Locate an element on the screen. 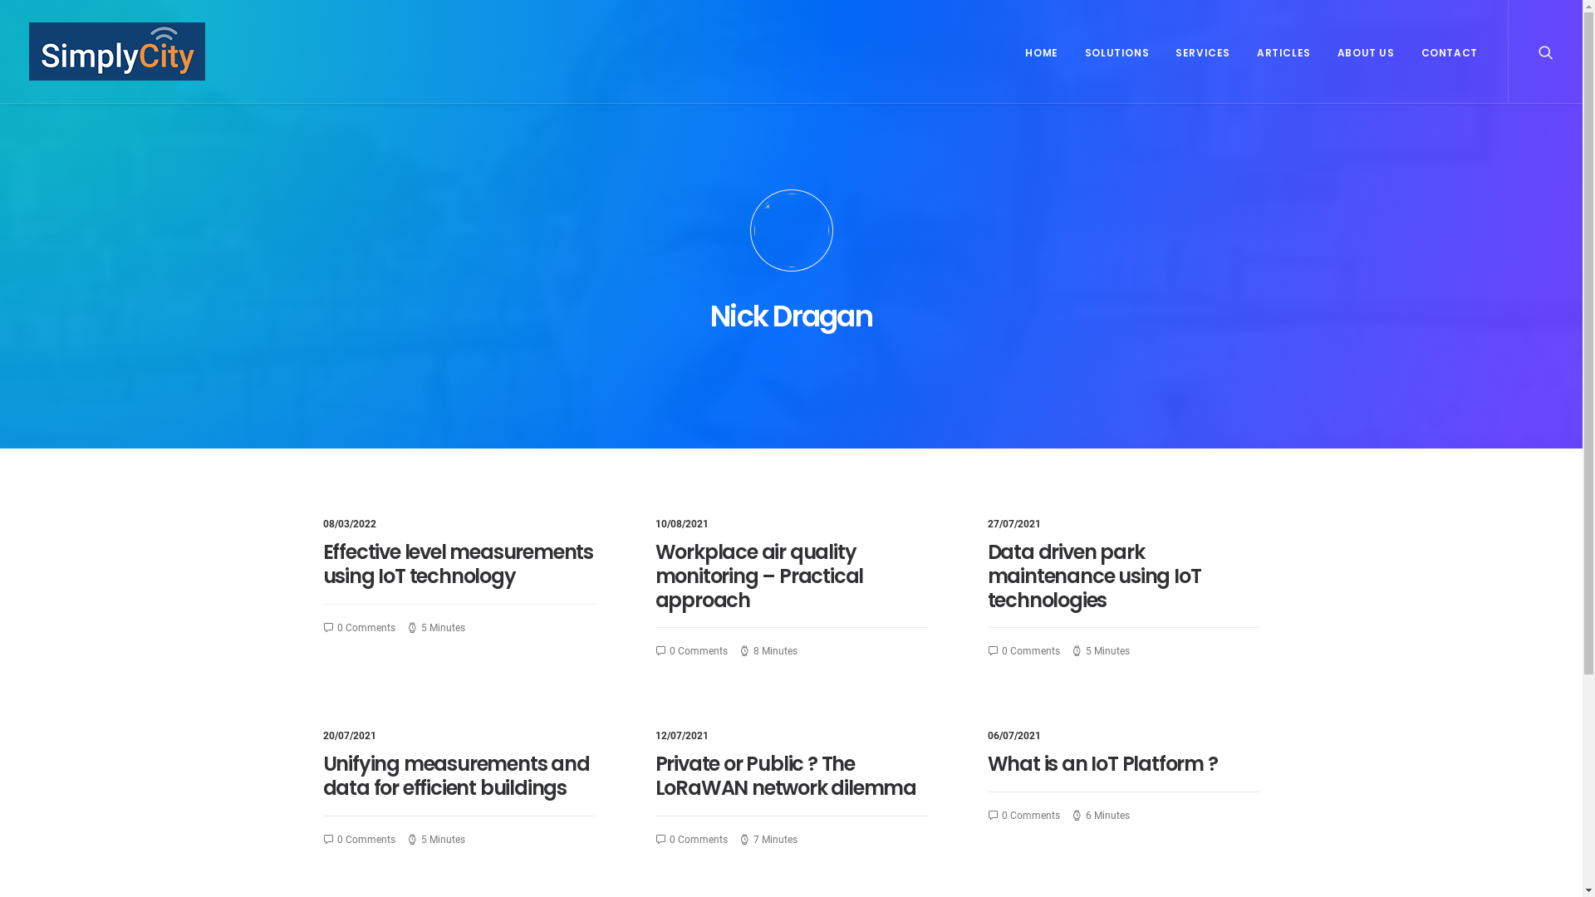 The image size is (1595, 897). SERVICES is located at coordinates (1203, 51).